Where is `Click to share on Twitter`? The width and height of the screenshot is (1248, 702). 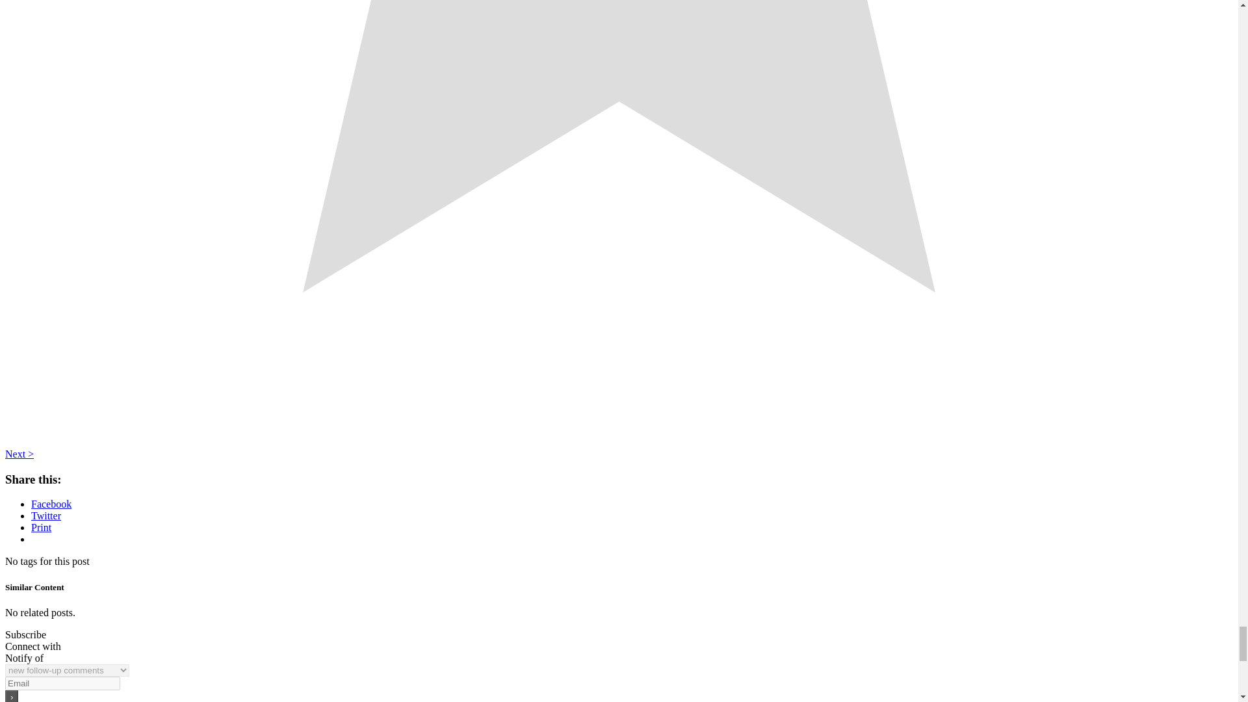 Click to share on Twitter is located at coordinates (46, 516).